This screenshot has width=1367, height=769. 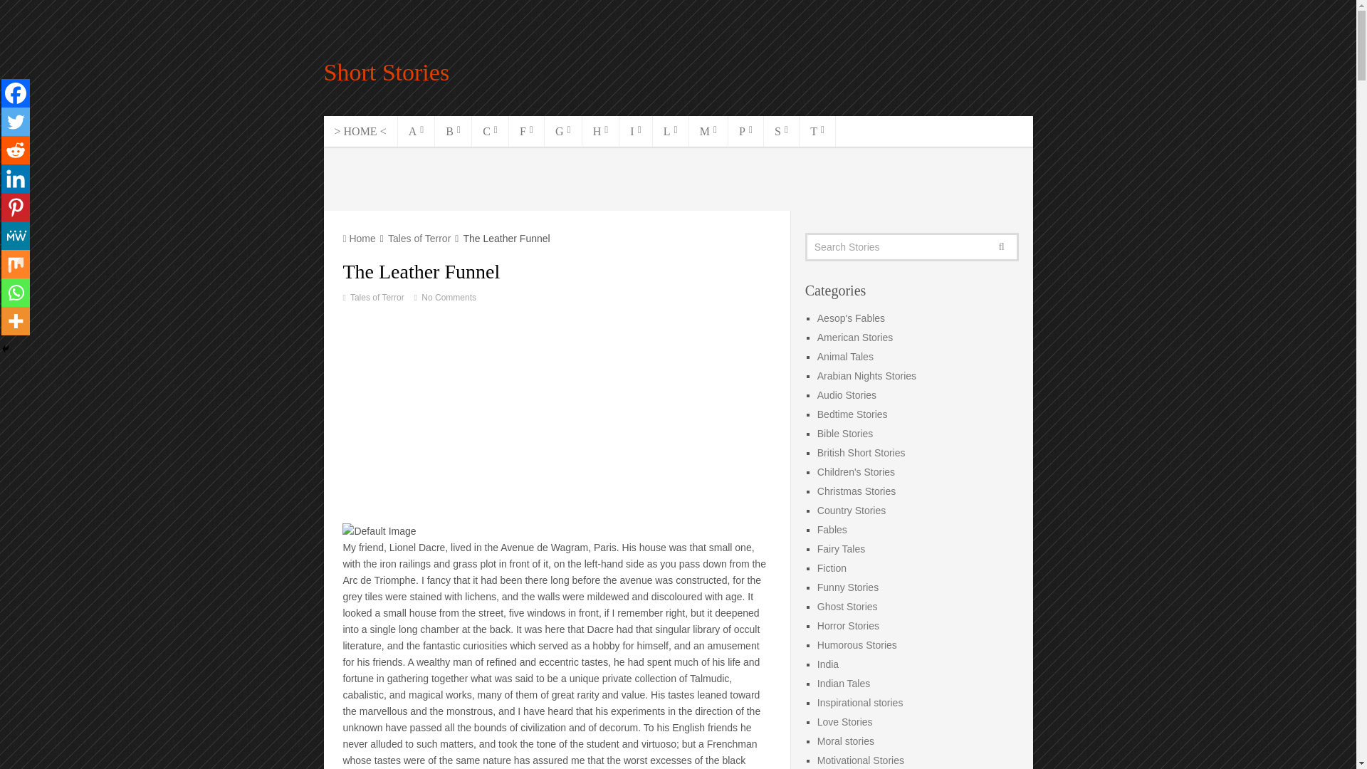 What do you see at coordinates (490, 131) in the screenshot?
I see `C` at bounding box center [490, 131].